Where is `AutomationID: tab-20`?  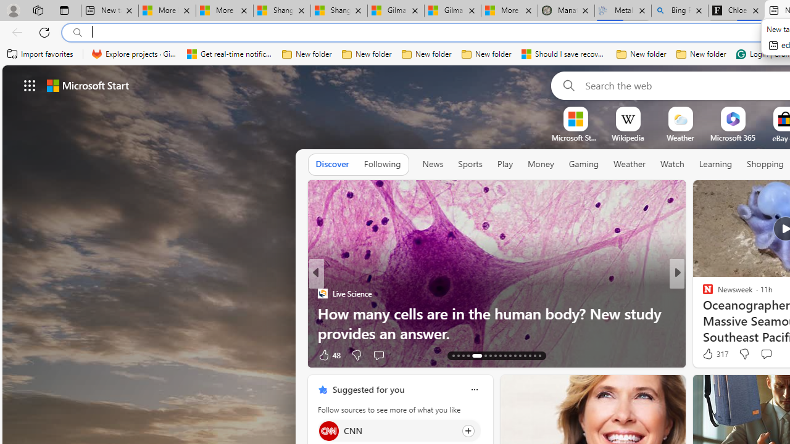
AutomationID: tab-20 is located at coordinates (495, 355).